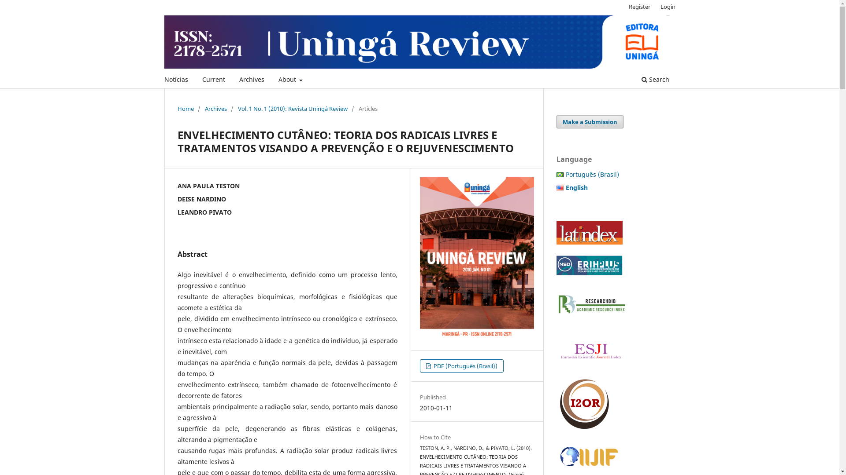 The height and width of the screenshot is (475, 846). Describe the element at coordinates (185, 109) in the screenshot. I see `Home` at that location.